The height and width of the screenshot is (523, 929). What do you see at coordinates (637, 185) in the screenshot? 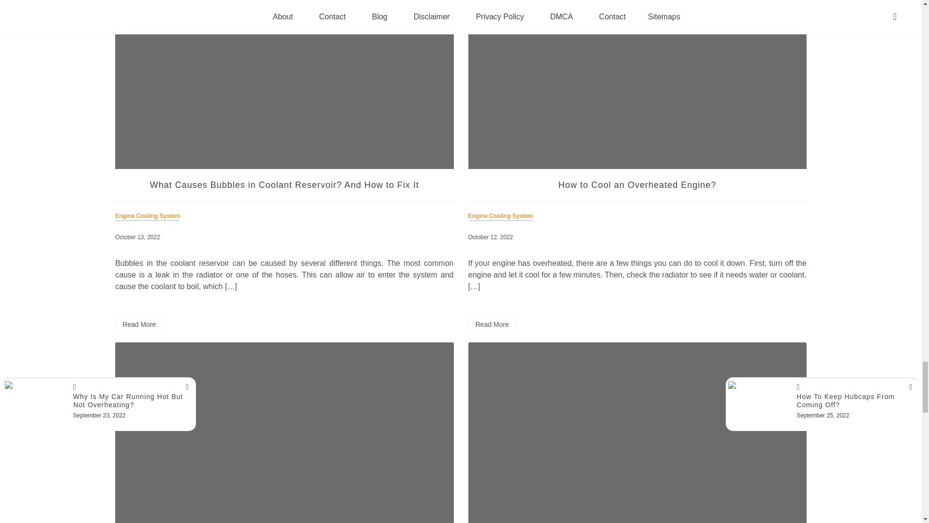
I see `How to Cool an Overheated Engine?` at bounding box center [637, 185].